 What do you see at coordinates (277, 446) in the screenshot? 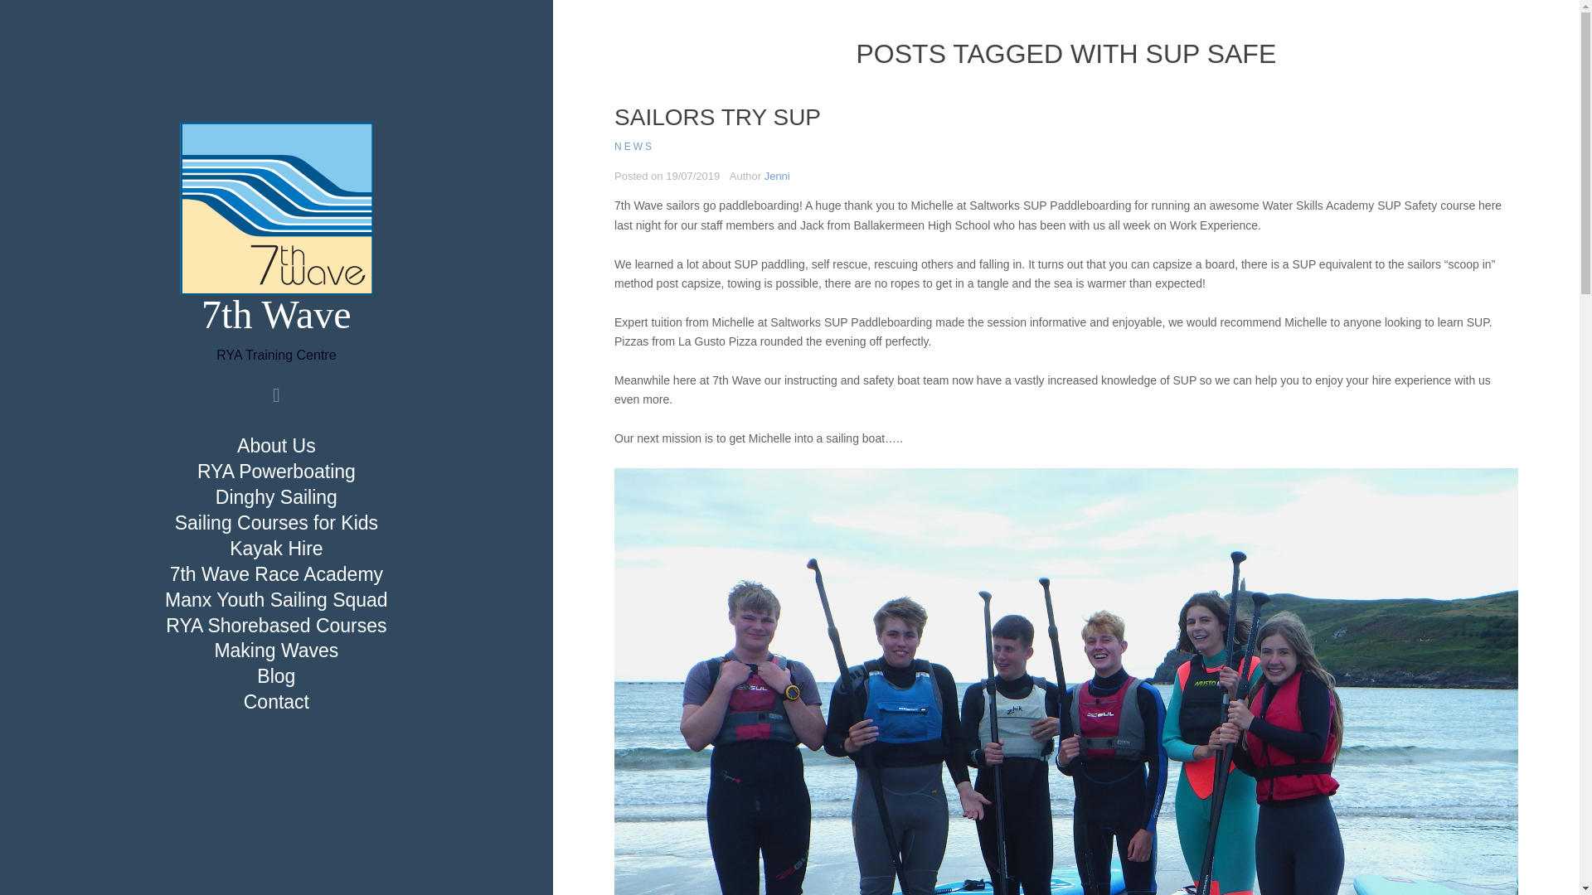
I see `About Us` at bounding box center [277, 446].